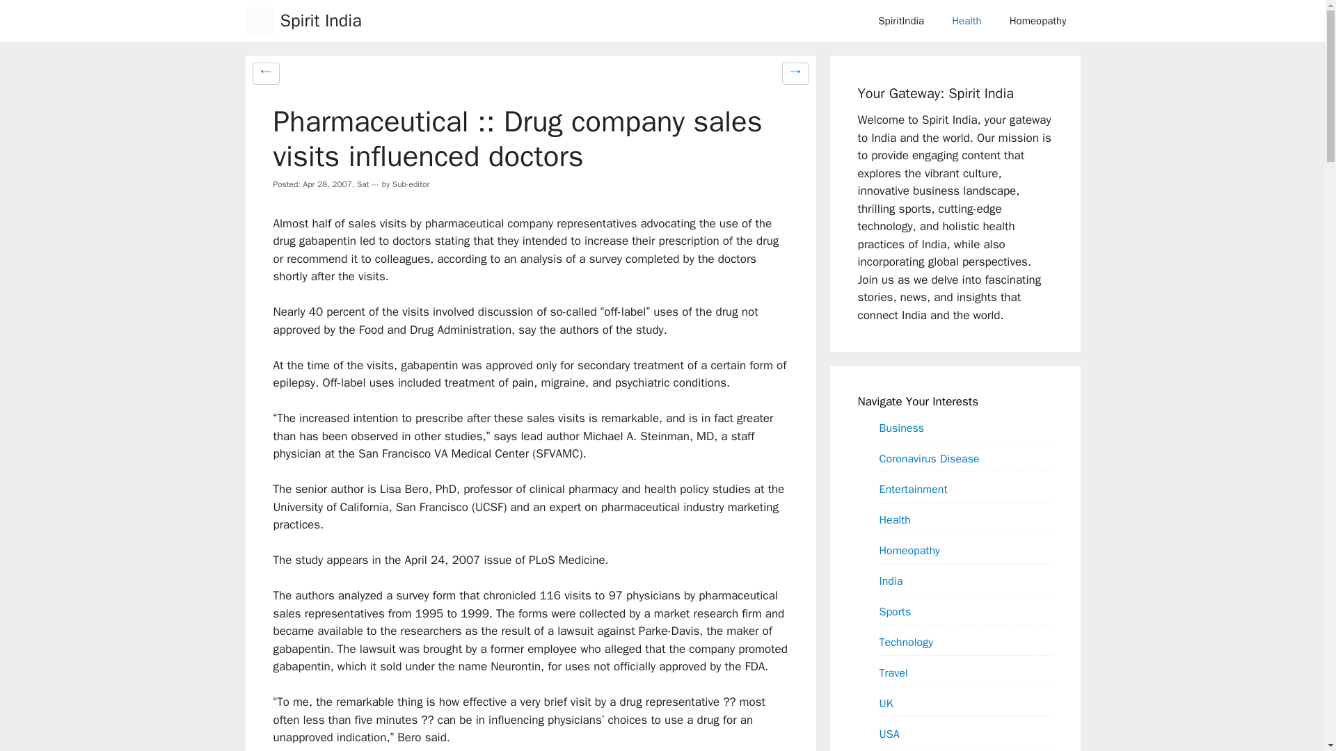  What do you see at coordinates (966, 21) in the screenshot?
I see `Health` at bounding box center [966, 21].